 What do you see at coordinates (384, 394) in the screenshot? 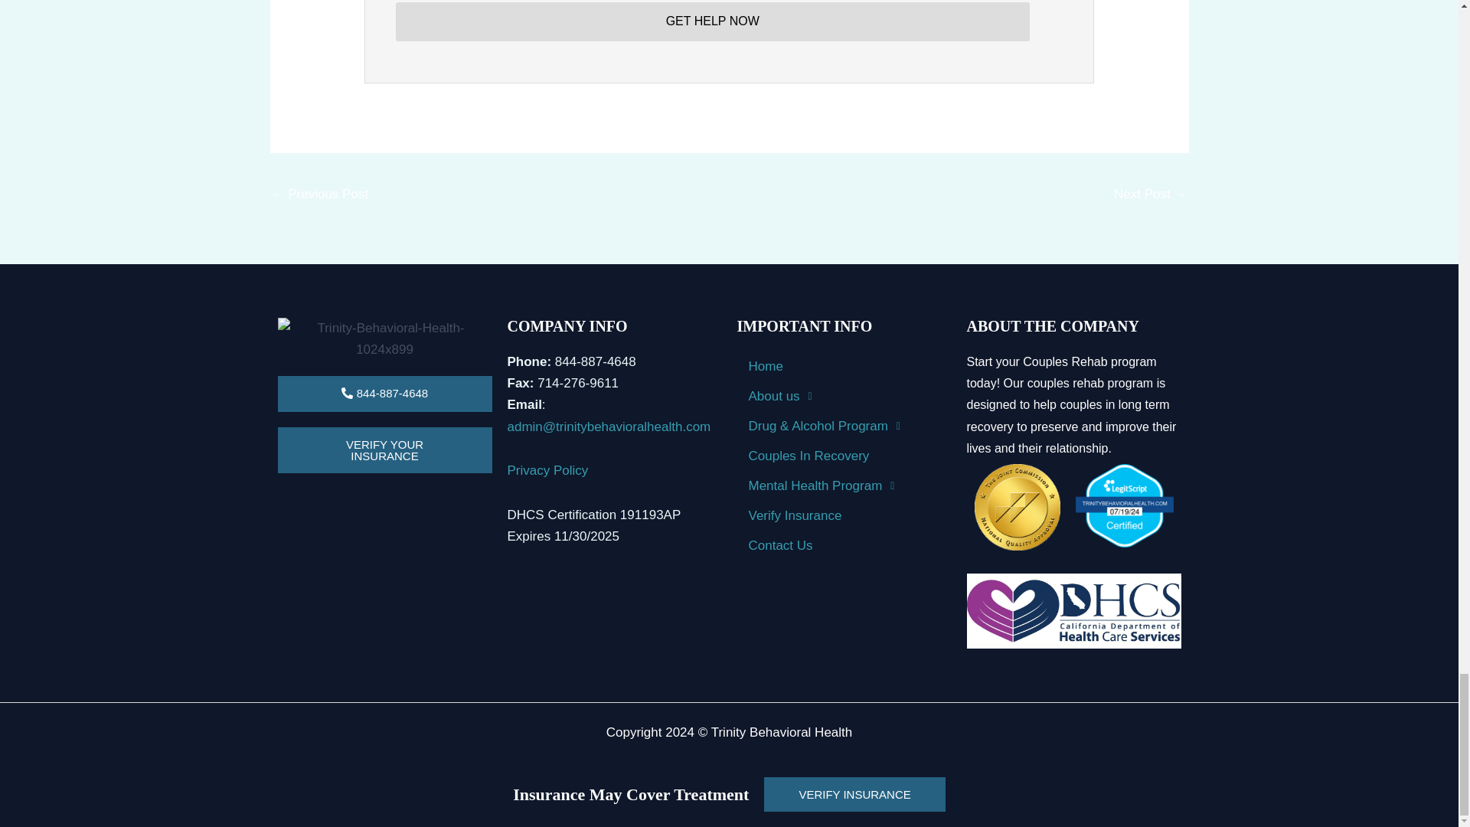
I see `844-887-4648` at bounding box center [384, 394].